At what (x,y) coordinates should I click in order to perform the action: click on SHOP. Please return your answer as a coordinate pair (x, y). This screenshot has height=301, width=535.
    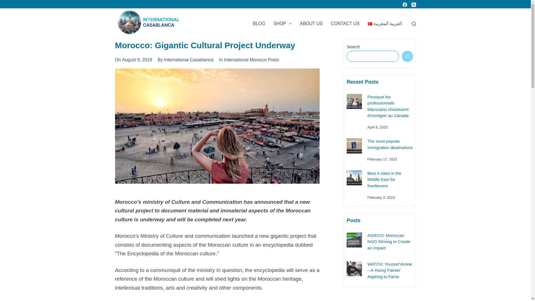
    Looking at the image, I should click on (283, 24).